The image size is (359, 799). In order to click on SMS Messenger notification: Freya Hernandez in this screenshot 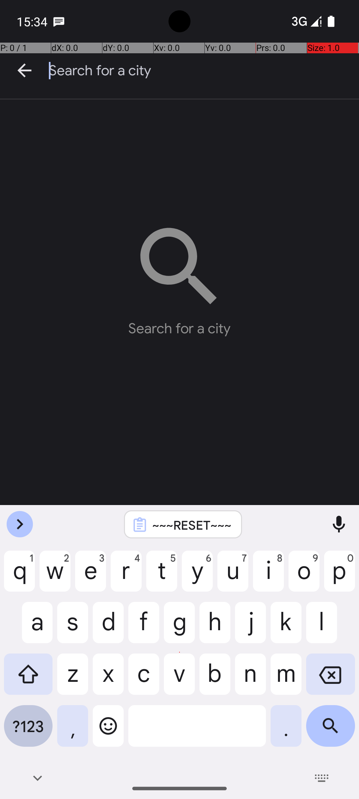, I will do `click(59, 21)`.